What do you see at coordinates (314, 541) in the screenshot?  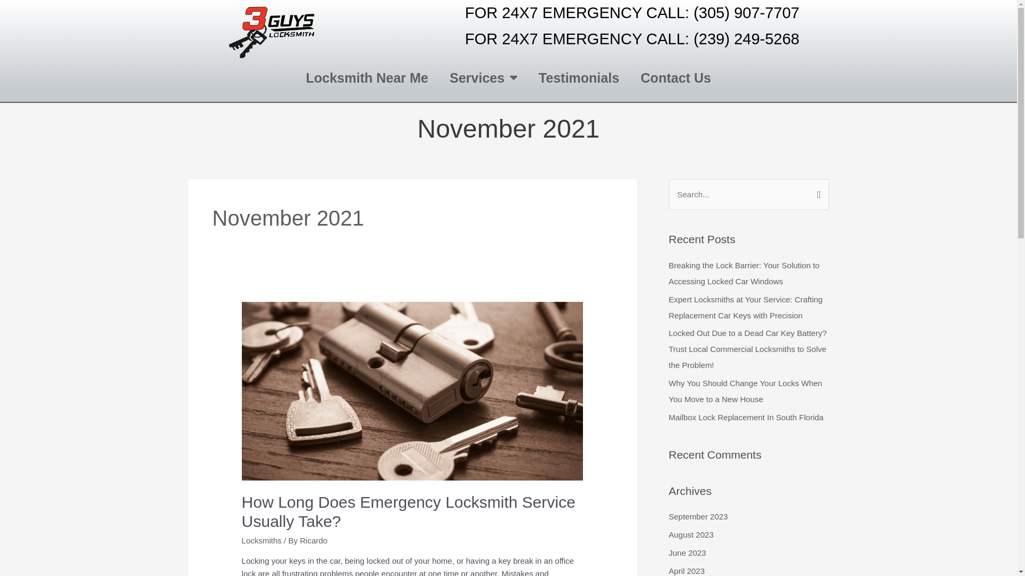 I see `Ricardo` at bounding box center [314, 541].